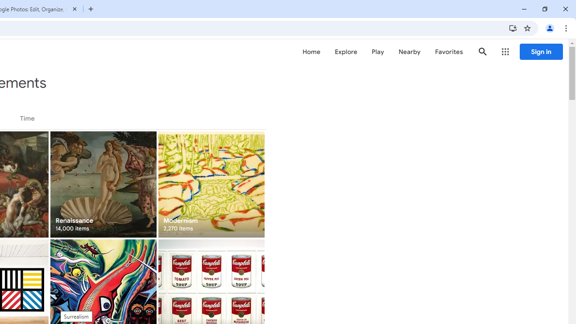  Describe the element at coordinates (448, 52) in the screenshot. I see `Favorites` at that location.